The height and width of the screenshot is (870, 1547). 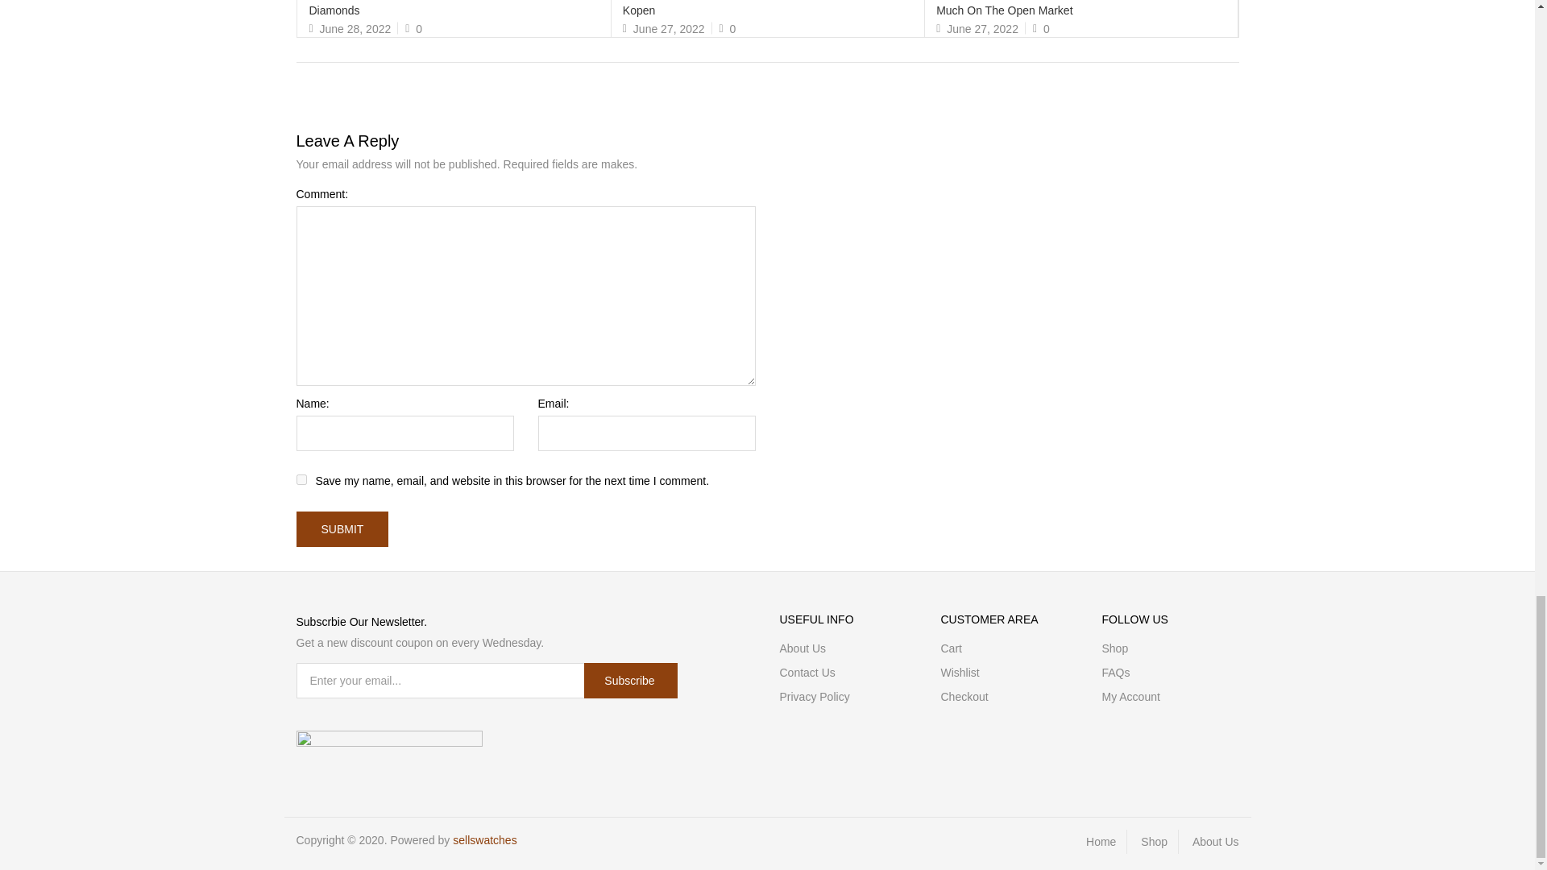 What do you see at coordinates (390, 741) in the screenshot?
I see `payments` at bounding box center [390, 741].